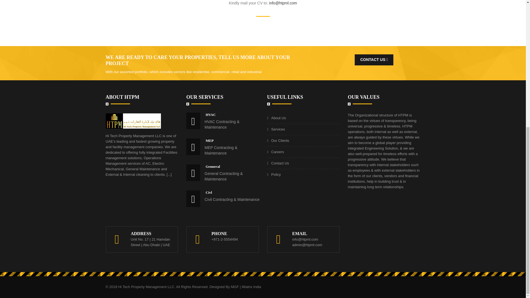 Image resolution: width=530 pixels, height=298 pixels. I want to click on Civl, so click(209, 193).